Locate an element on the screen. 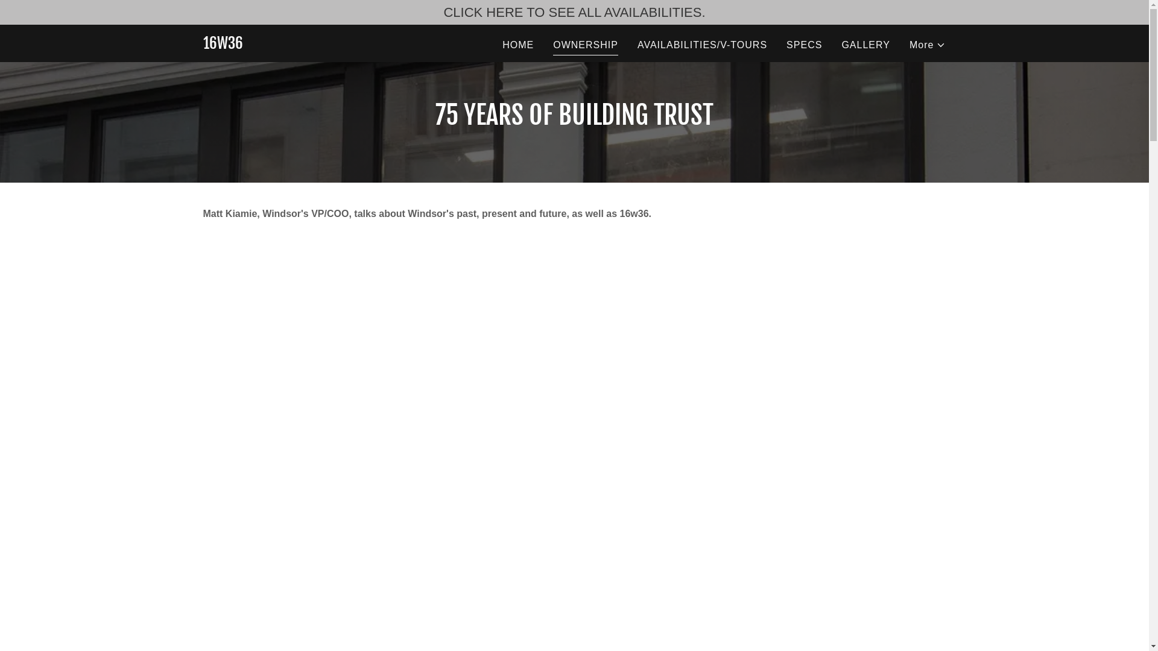  More is located at coordinates (928, 45).